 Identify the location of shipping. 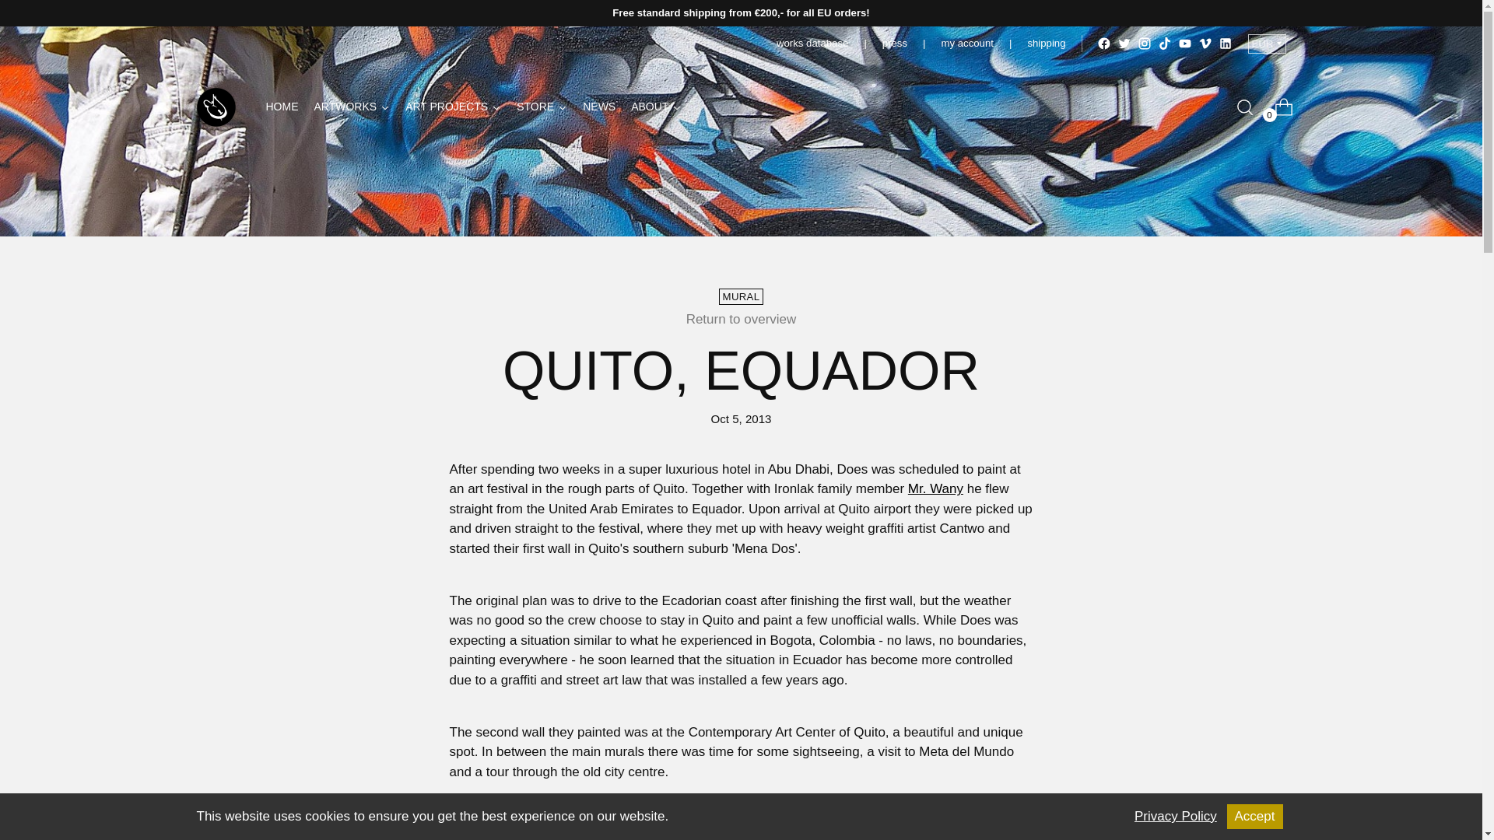
(352, 107).